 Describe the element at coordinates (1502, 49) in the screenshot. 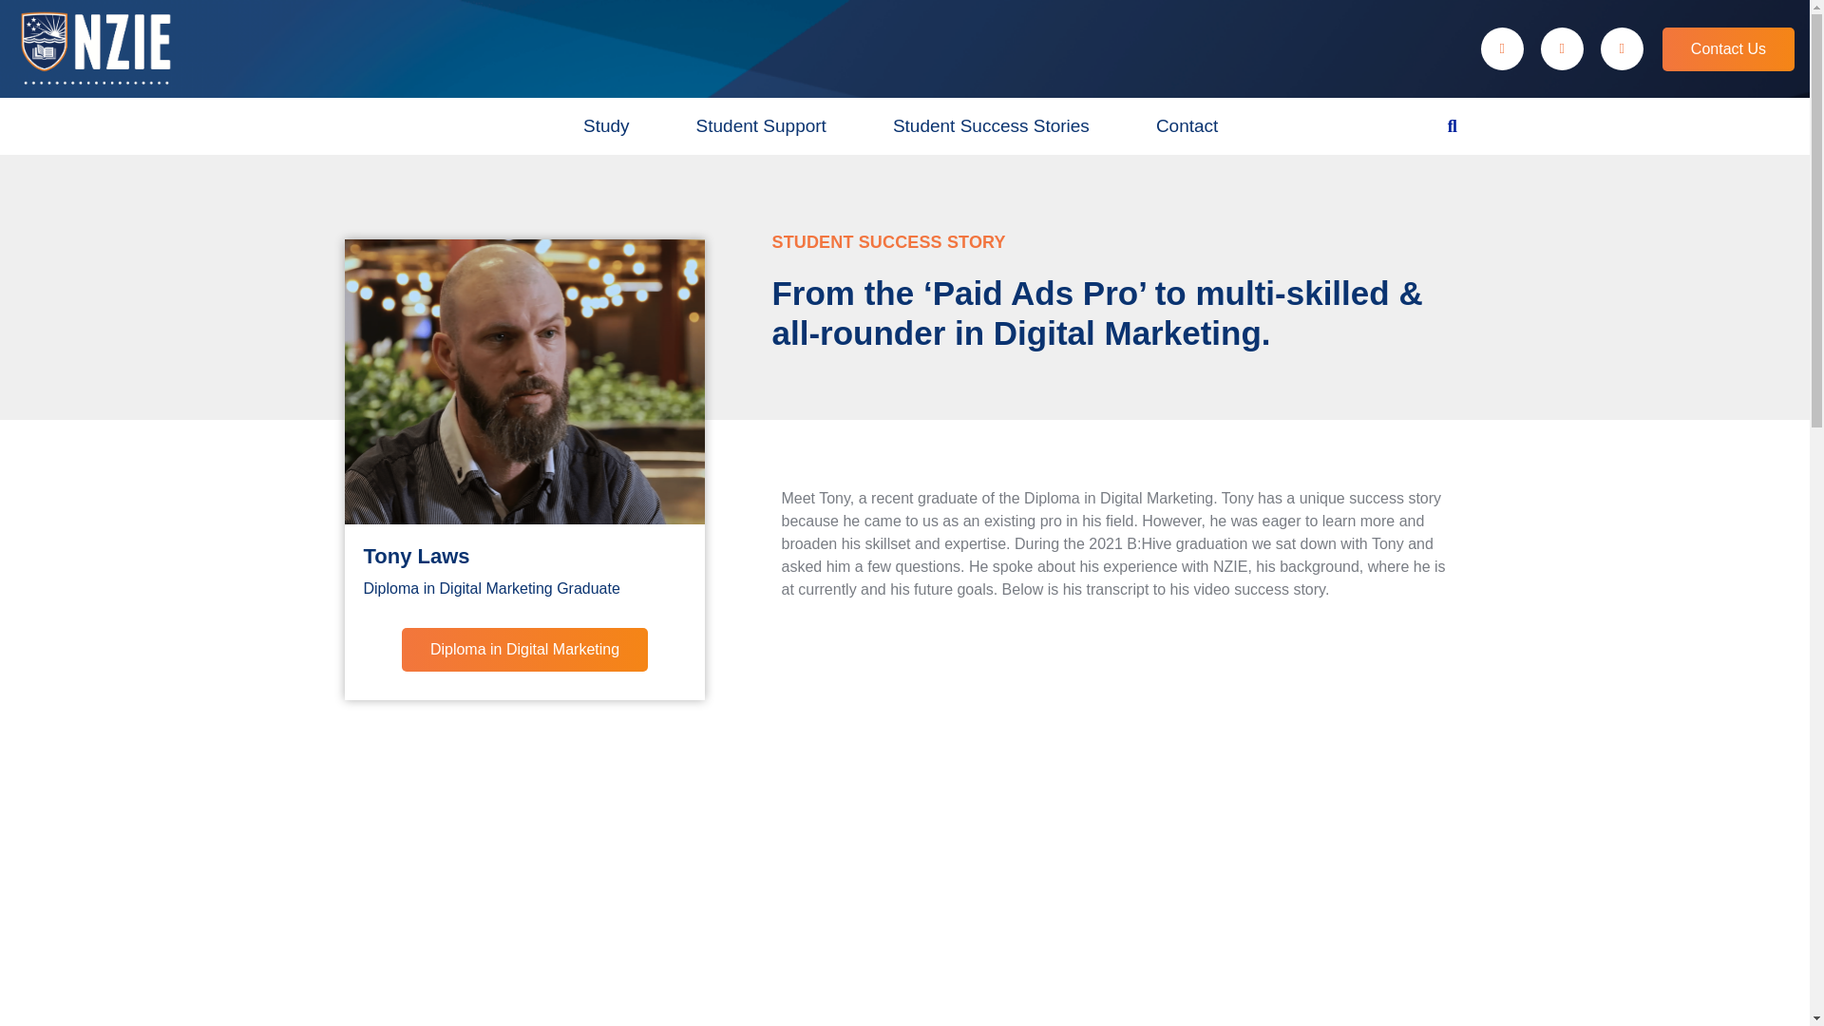

I see `Facebook` at that location.